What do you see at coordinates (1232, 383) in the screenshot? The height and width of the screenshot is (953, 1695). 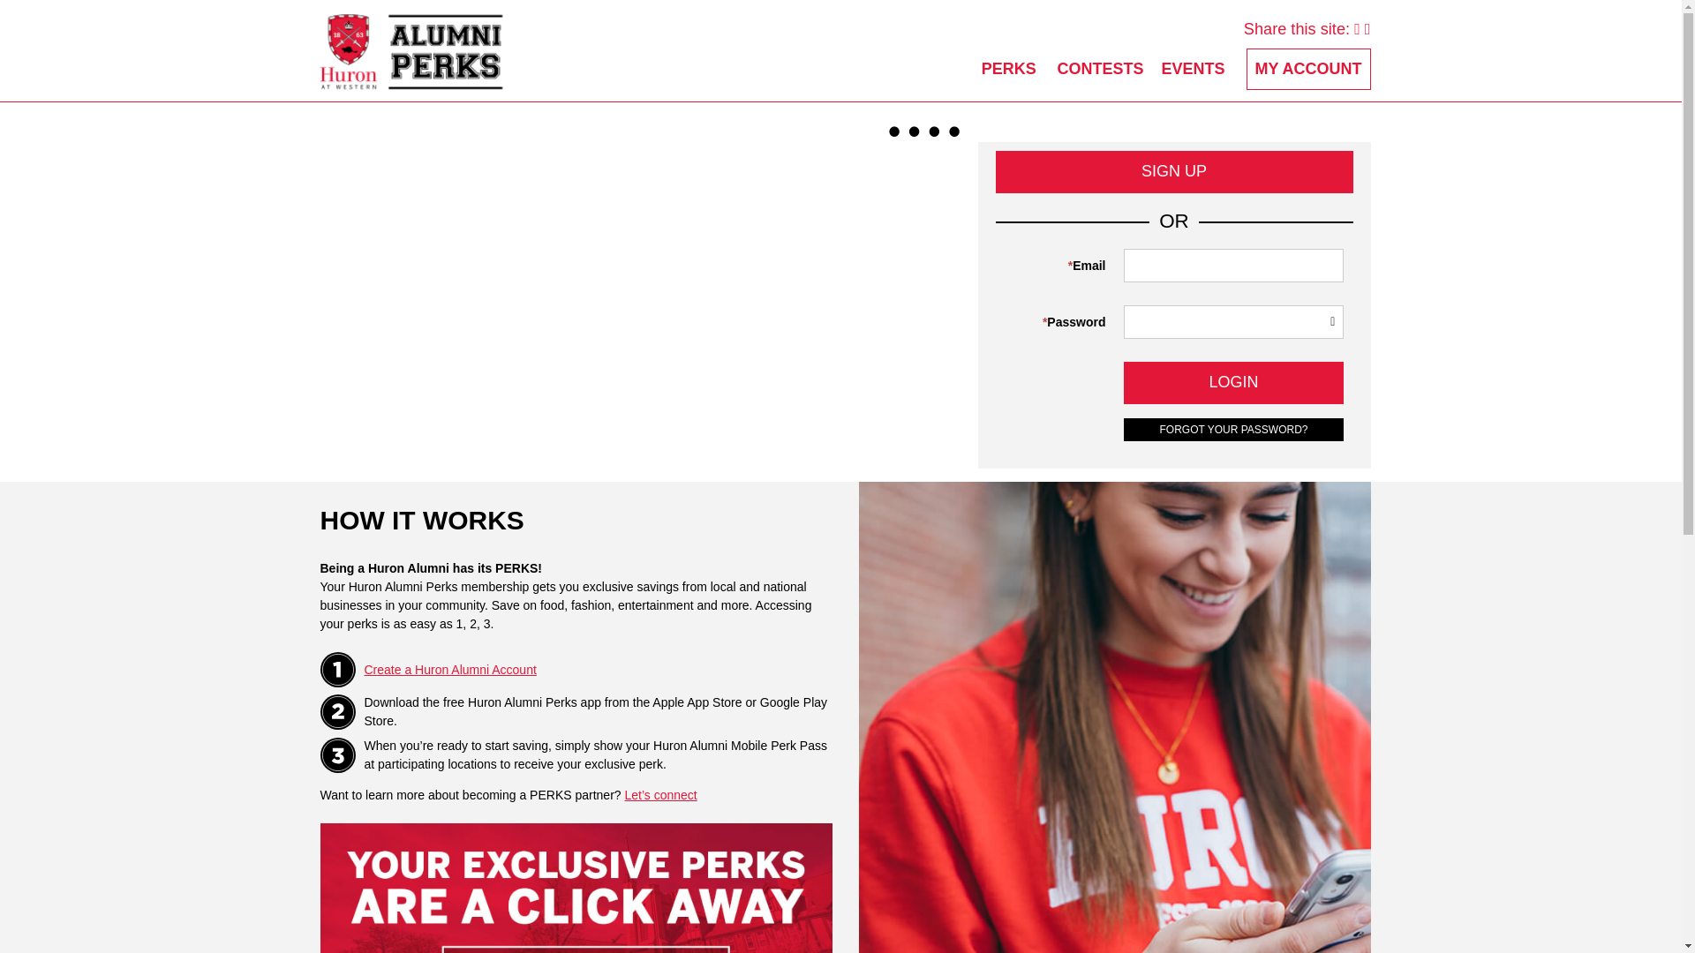 I see `LOGIN` at bounding box center [1232, 383].